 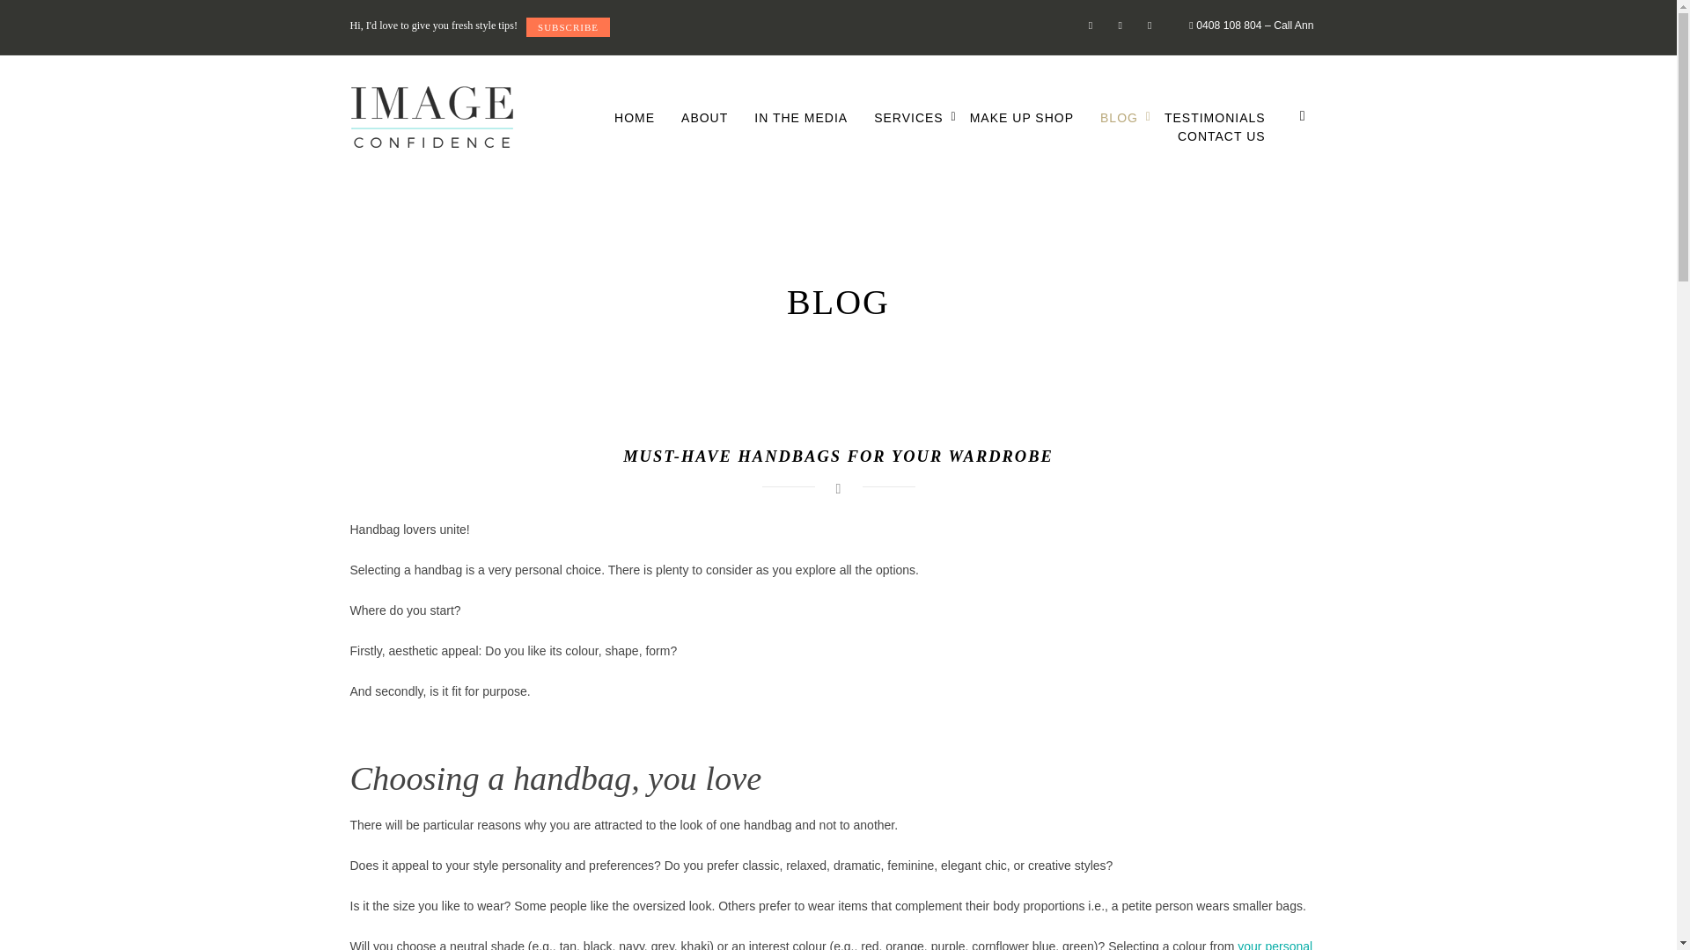 What do you see at coordinates (635, 117) in the screenshot?
I see `HOME` at bounding box center [635, 117].